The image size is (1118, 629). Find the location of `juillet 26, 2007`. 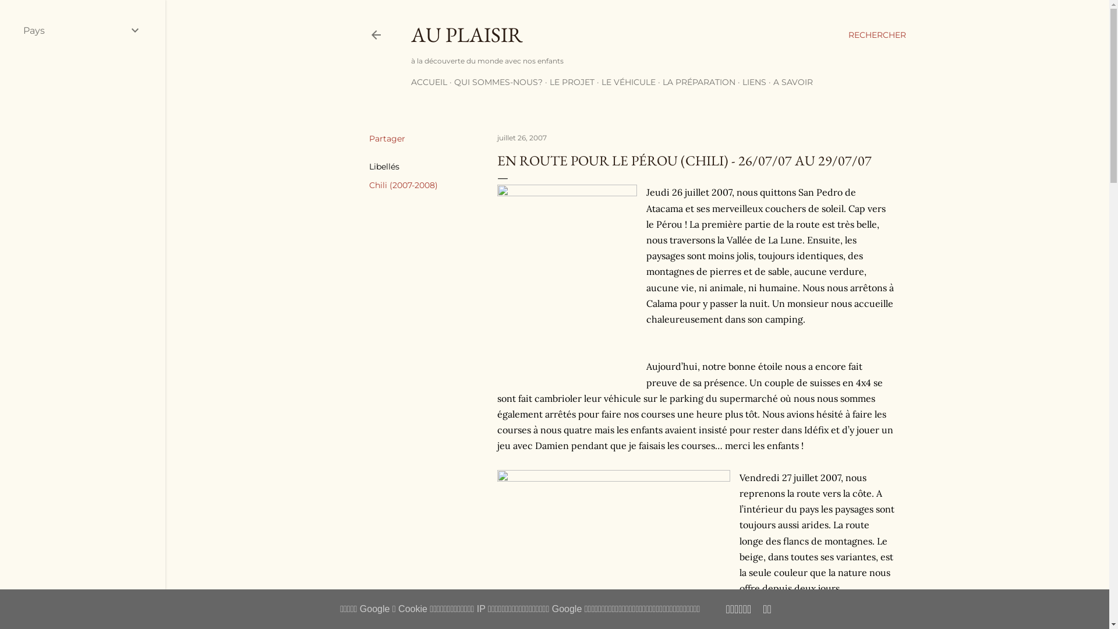

juillet 26, 2007 is located at coordinates (522, 137).